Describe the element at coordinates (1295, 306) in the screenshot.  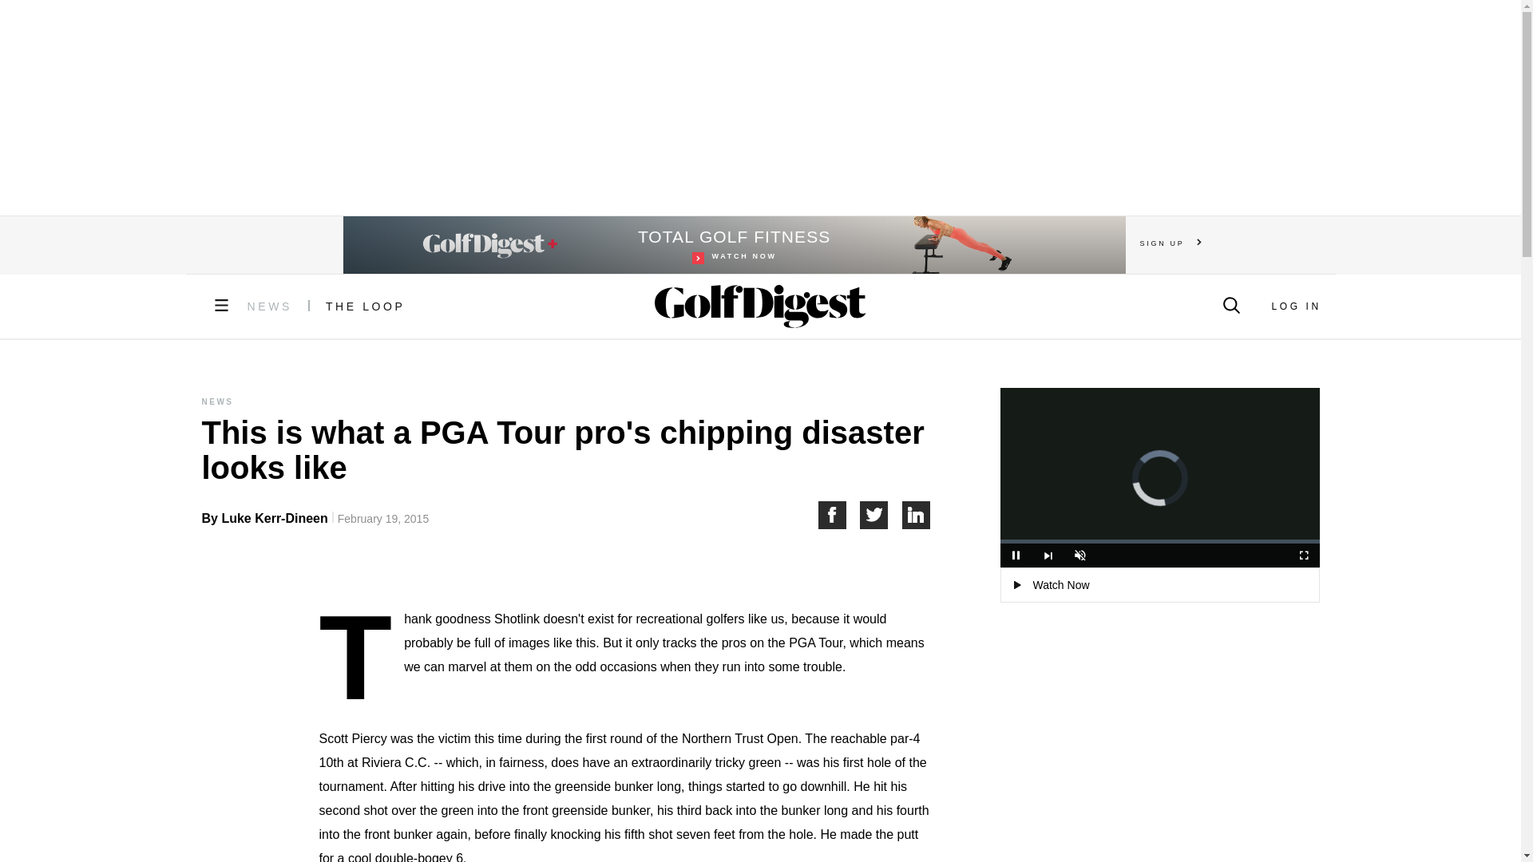
I see `NEWS` at that location.